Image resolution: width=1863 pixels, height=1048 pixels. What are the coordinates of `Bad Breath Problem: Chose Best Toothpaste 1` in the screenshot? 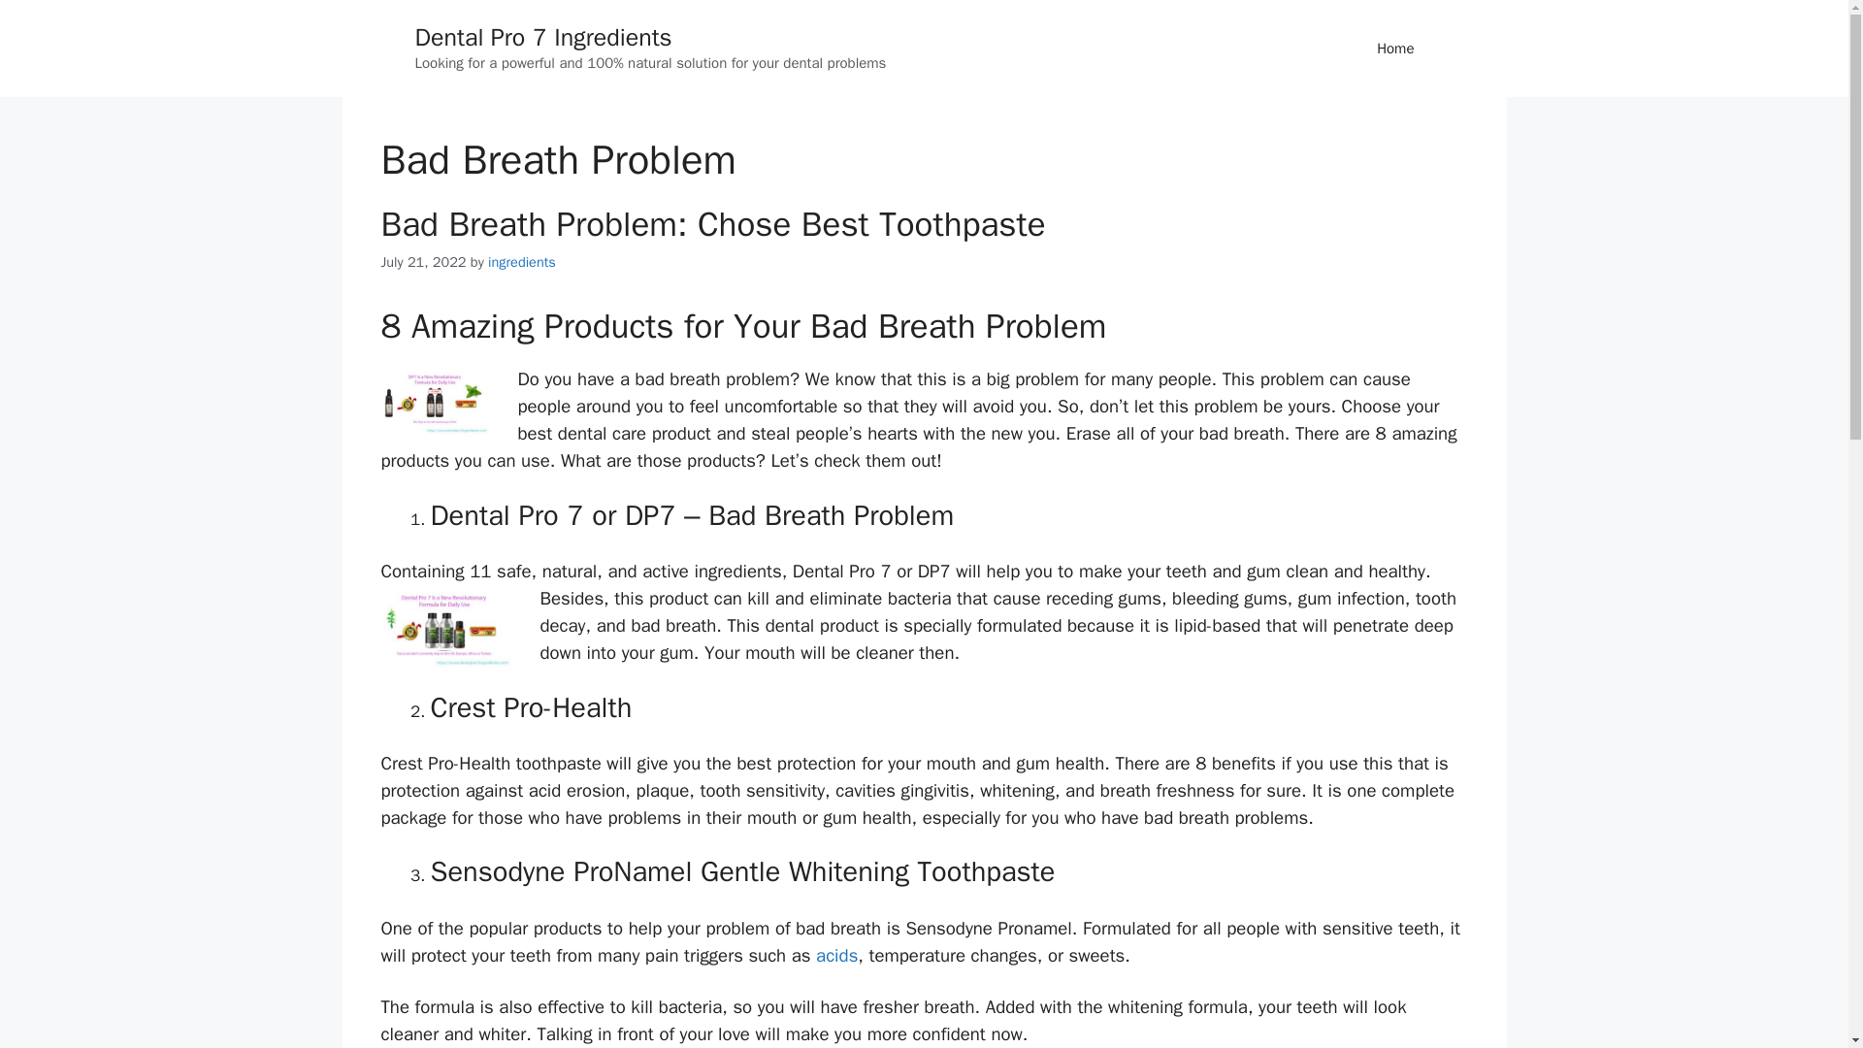 It's located at (435, 400).